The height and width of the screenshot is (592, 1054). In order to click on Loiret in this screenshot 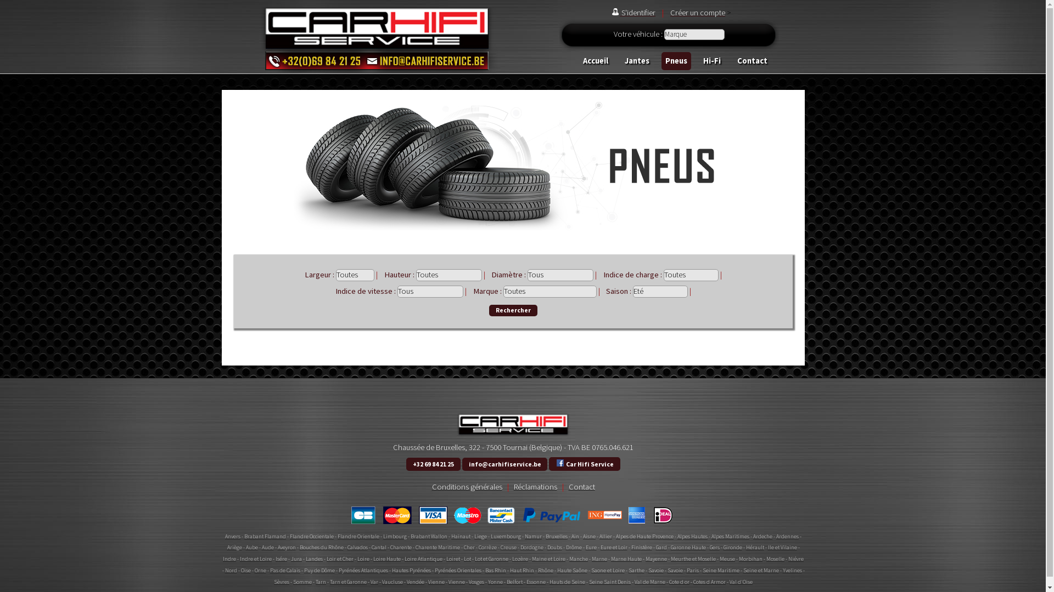, I will do `click(453, 559)`.